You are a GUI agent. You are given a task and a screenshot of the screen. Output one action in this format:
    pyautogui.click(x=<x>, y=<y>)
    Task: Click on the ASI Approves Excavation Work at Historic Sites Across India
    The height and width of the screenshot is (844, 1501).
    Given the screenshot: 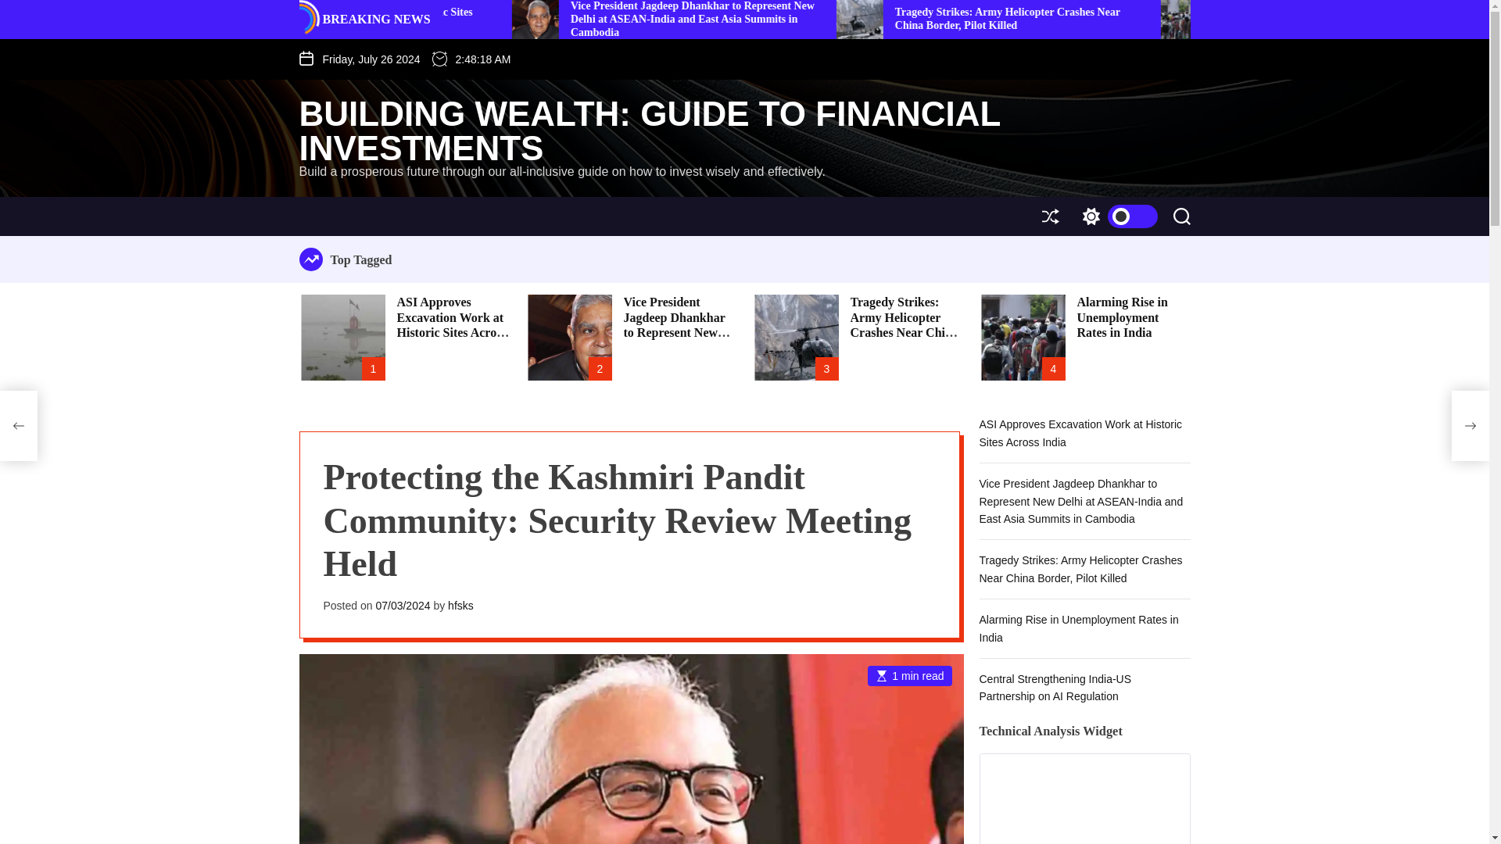 What is the action you would take?
    pyautogui.click(x=614, y=18)
    